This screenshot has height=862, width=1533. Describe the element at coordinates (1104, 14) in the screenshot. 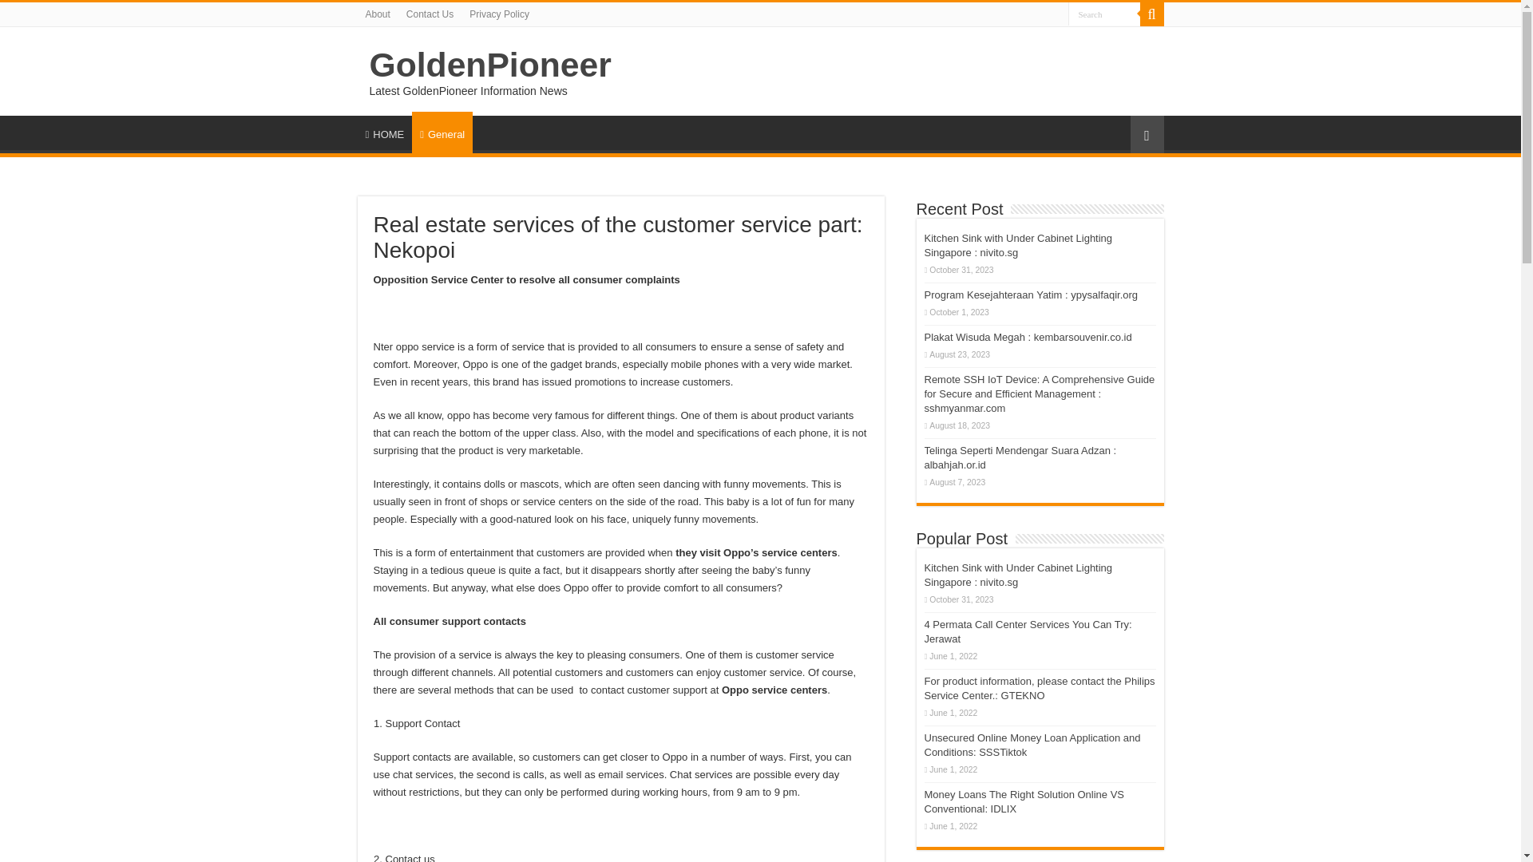

I see `Search` at that location.